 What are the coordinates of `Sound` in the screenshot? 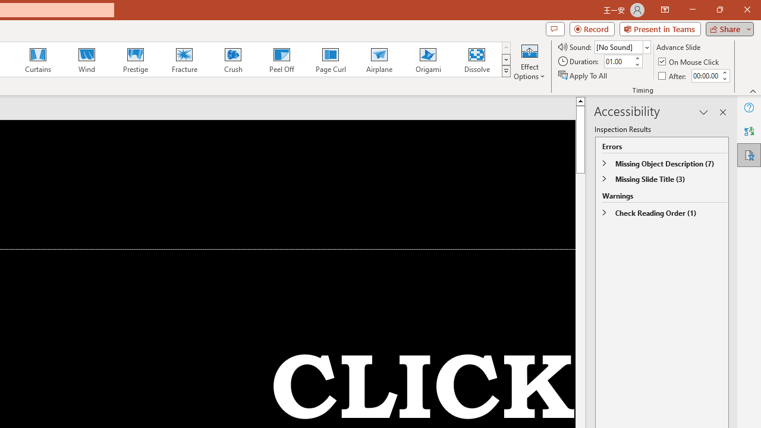 It's located at (622, 46).